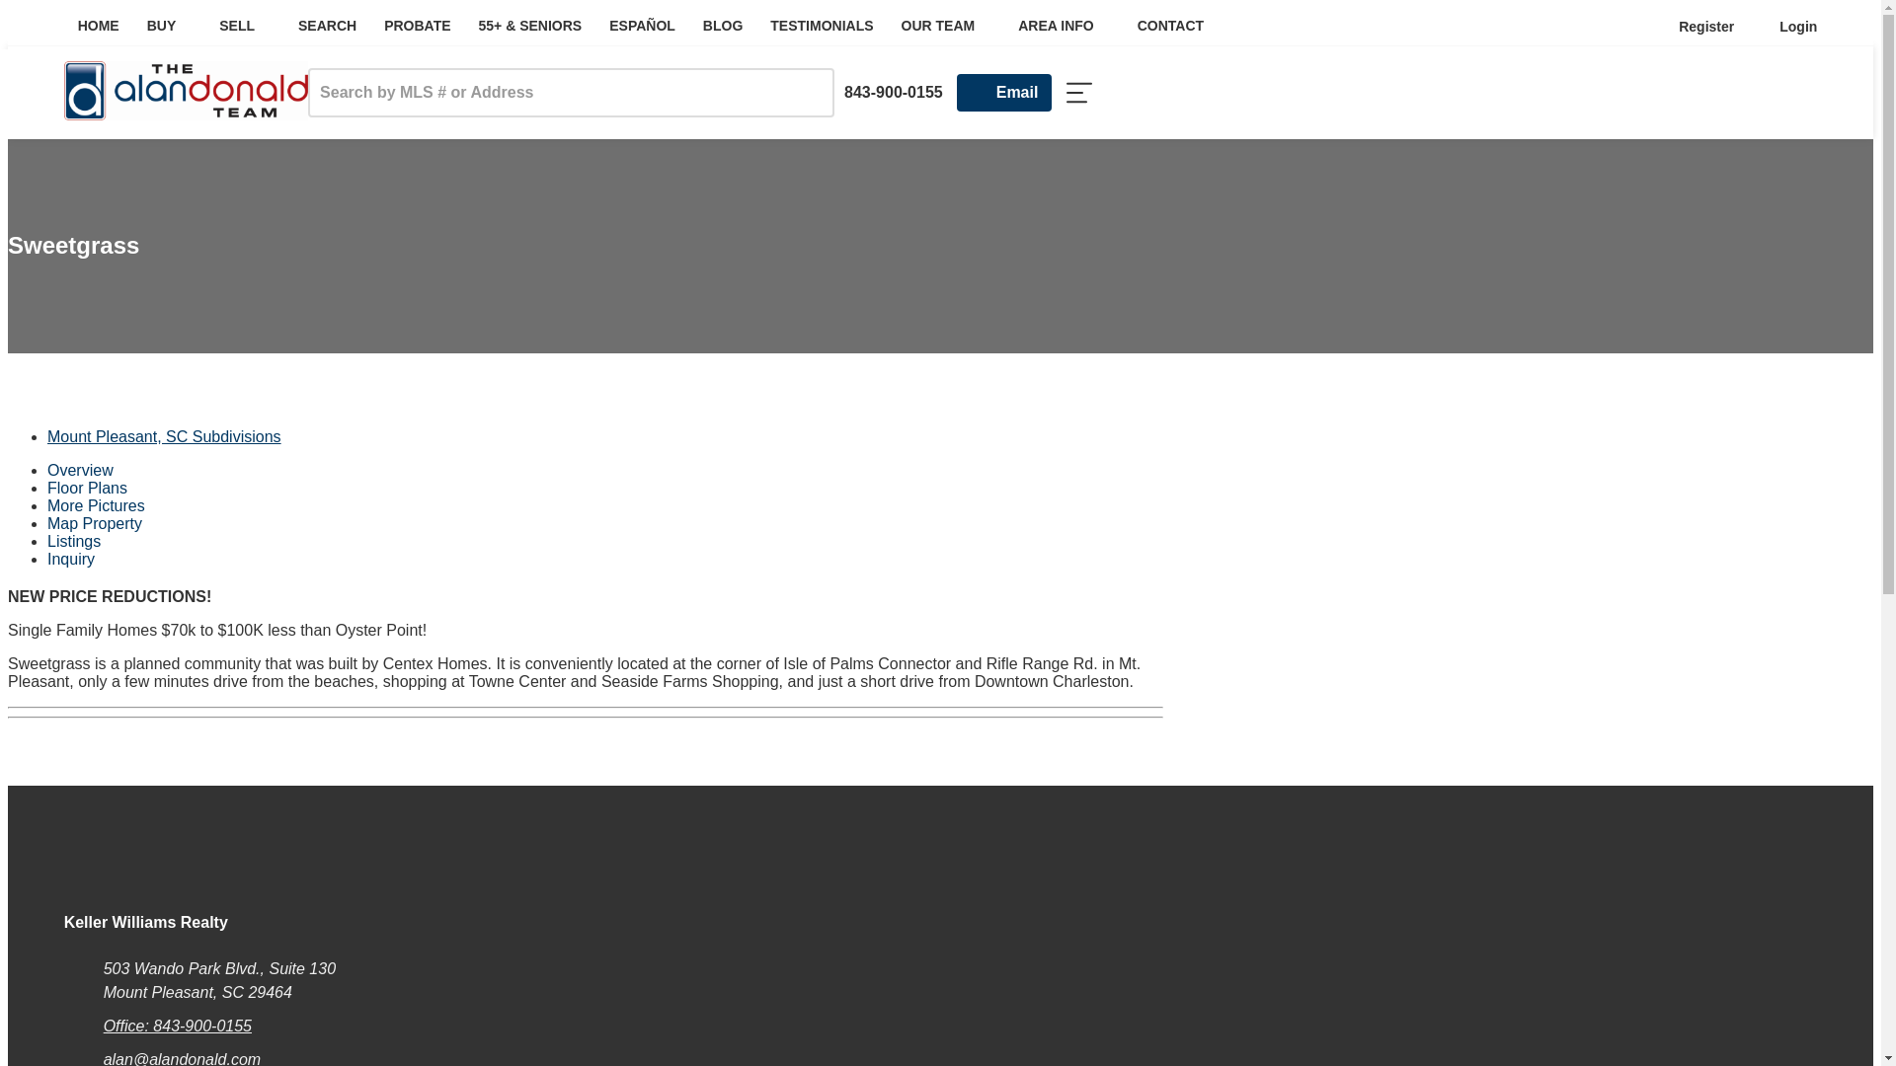  Describe the element at coordinates (99, 26) in the screenshot. I see `HOME` at that location.